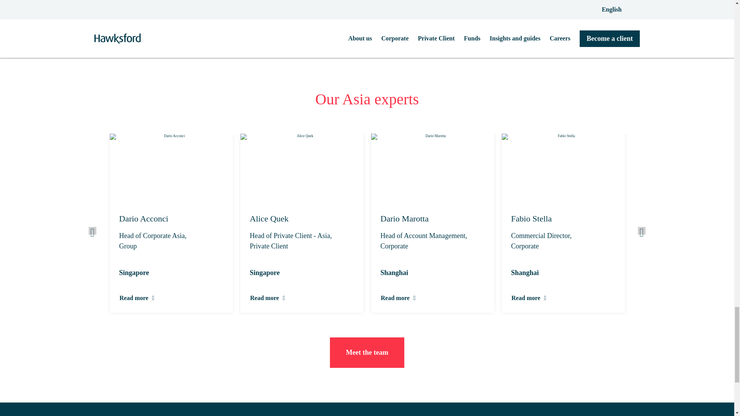 The image size is (740, 416). What do you see at coordinates (367, 12) in the screenshot?
I see `Download` at bounding box center [367, 12].